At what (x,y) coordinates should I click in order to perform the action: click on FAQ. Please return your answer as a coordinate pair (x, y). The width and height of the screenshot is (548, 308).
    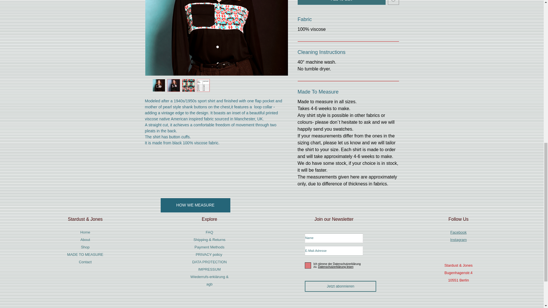
    Looking at the image, I should click on (209, 232).